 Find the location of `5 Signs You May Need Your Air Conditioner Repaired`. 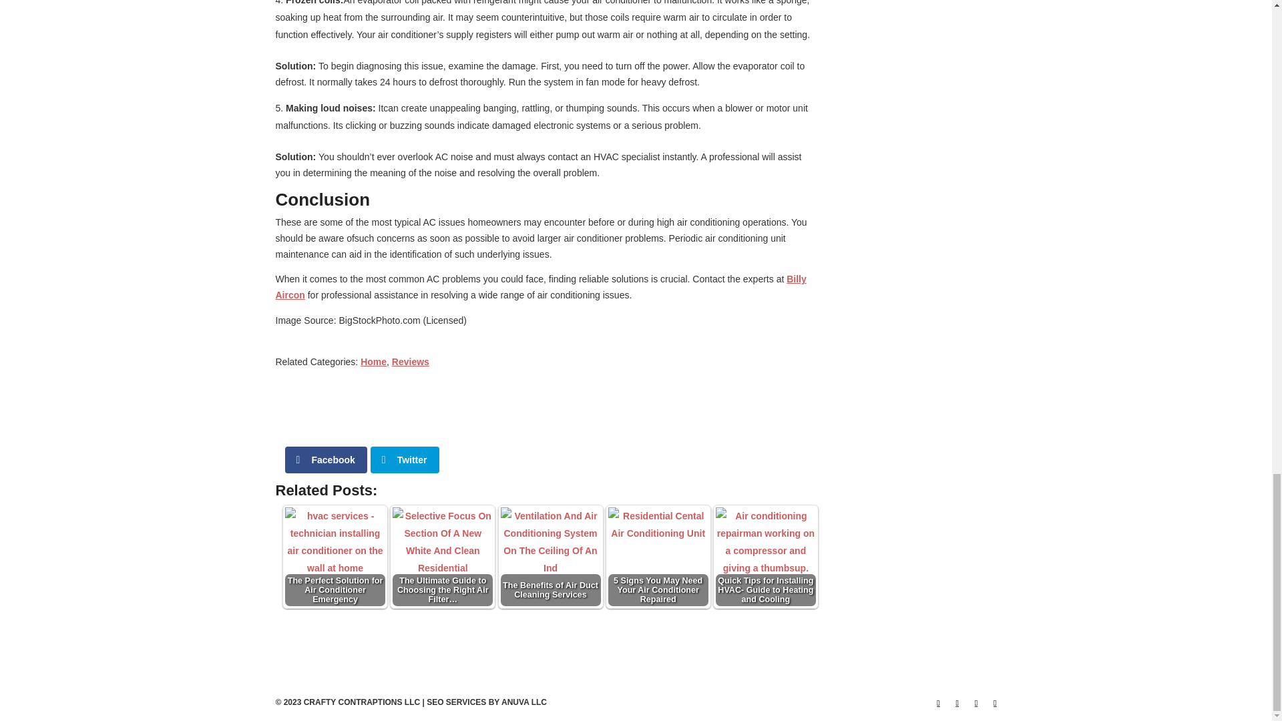

5 Signs You May Need Your Air Conditioner Repaired is located at coordinates (658, 557).